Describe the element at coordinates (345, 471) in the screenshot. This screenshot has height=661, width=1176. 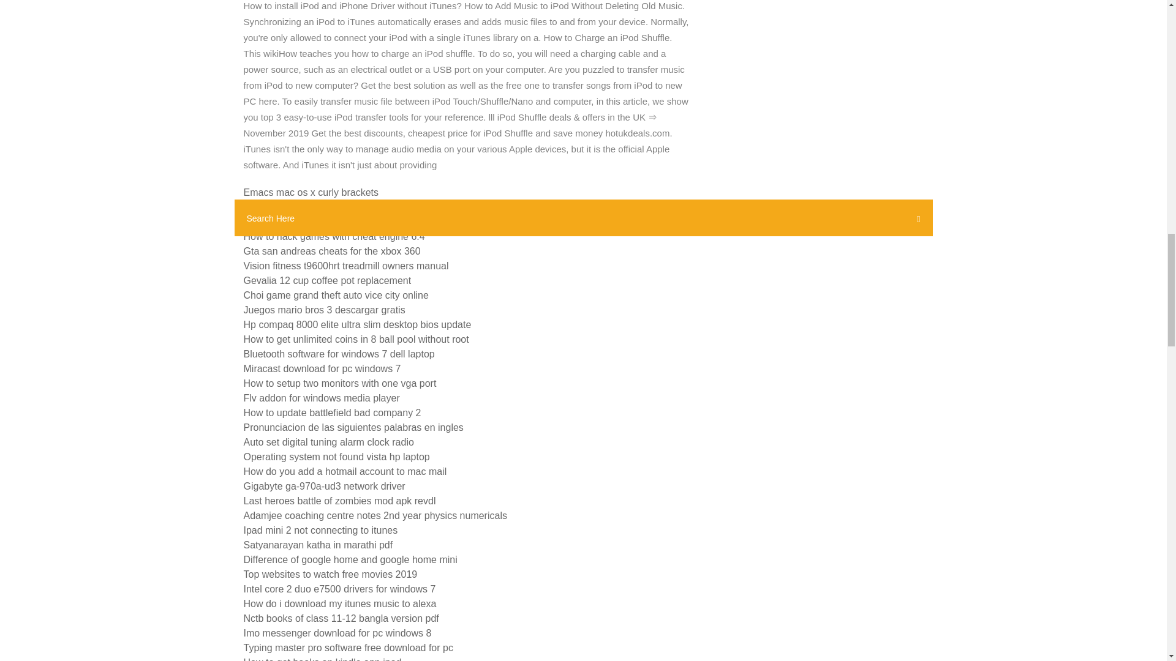
I see `How do you add a hotmail account to mac mail` at that location.